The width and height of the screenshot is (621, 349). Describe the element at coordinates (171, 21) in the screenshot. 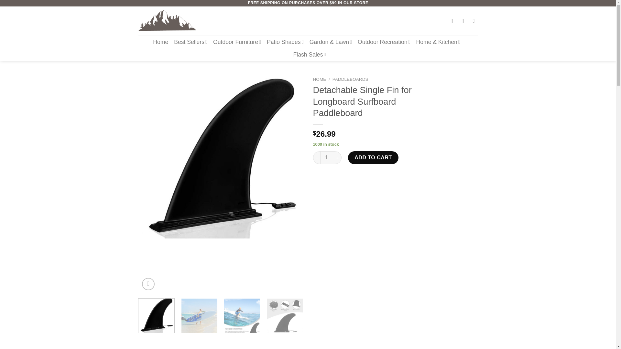

I see `Audubongroup` at that location.